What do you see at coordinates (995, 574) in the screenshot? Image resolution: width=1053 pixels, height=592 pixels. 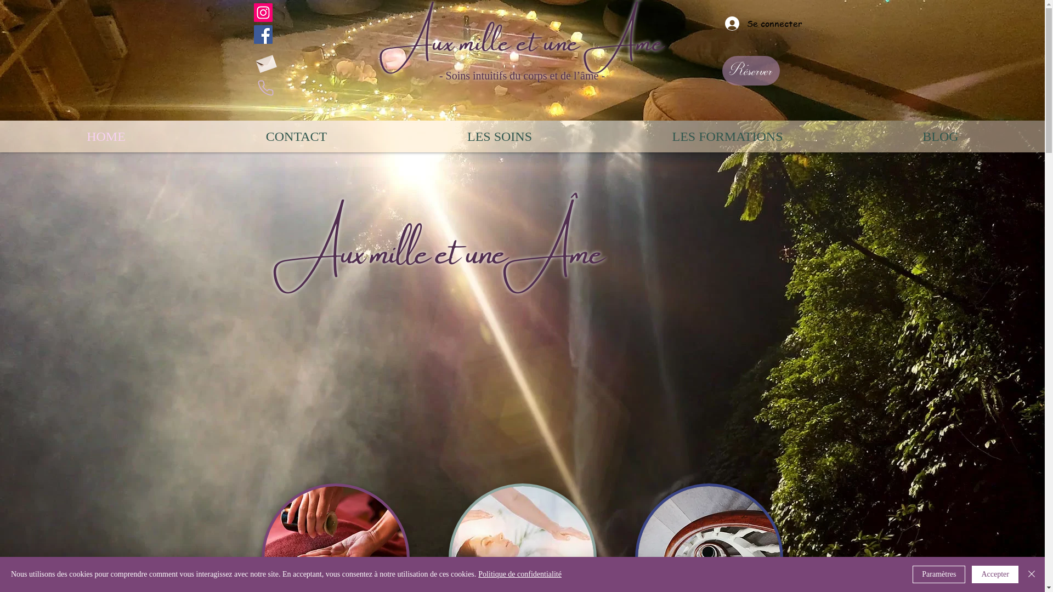 I see `Accepter` at bounding box center [995, 574].